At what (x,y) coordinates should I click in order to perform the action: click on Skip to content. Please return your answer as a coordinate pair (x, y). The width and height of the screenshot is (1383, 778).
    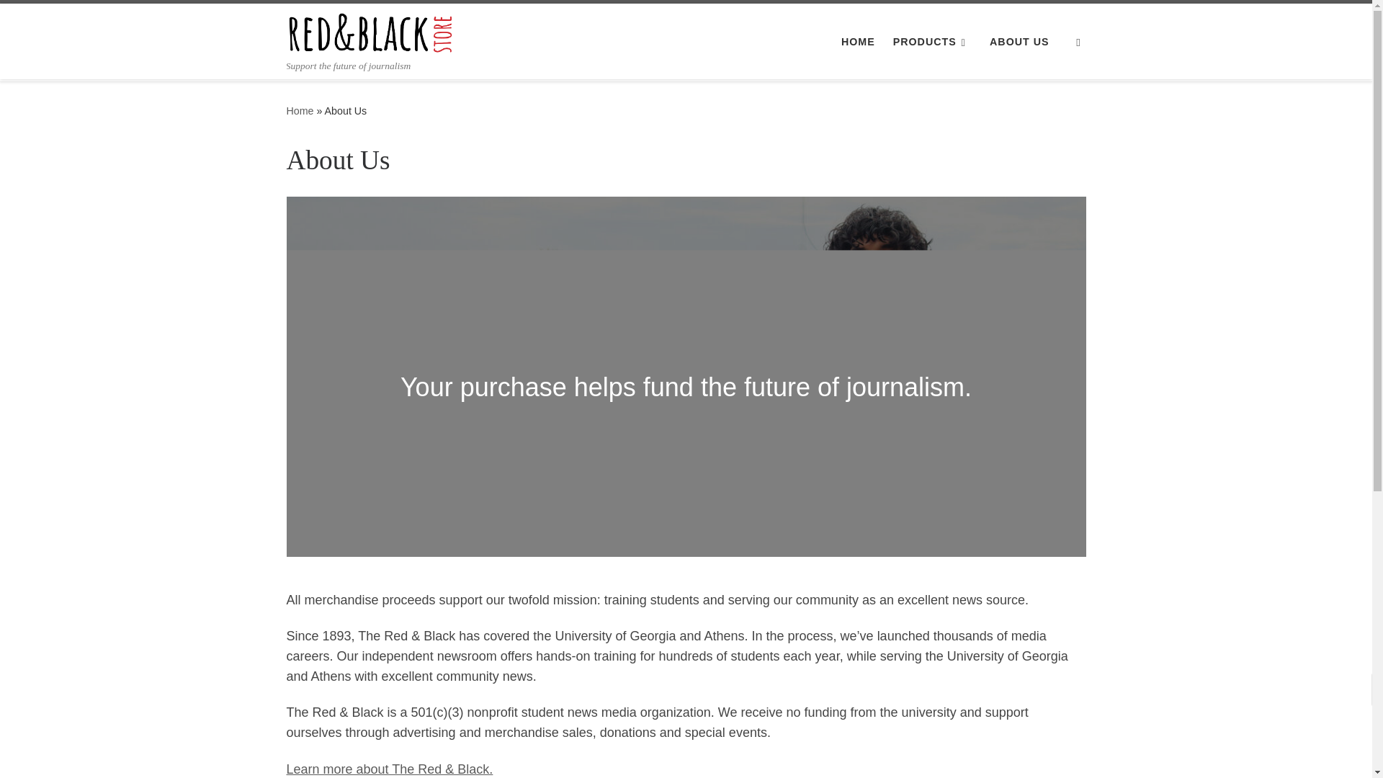
    Looking at the image, I should click on (58, 19).